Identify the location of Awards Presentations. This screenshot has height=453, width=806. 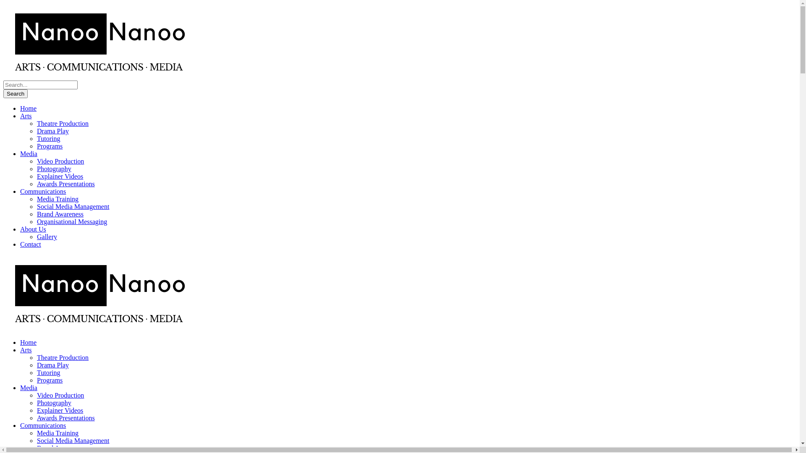
(66, 418).